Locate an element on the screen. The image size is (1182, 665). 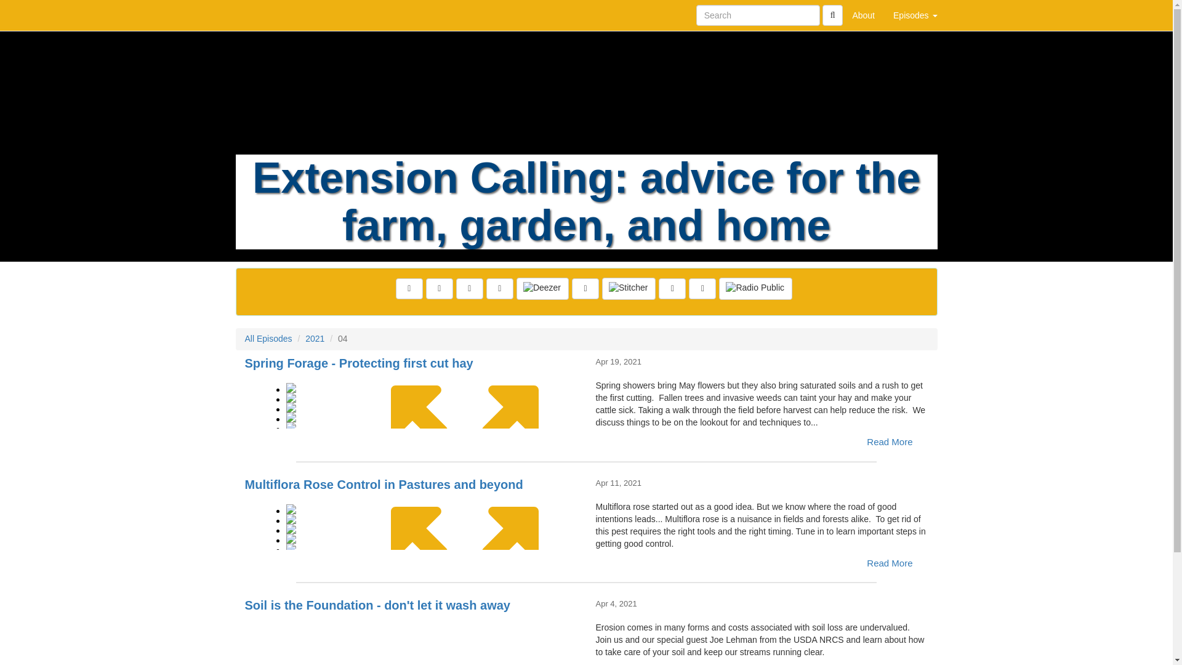
Visit Us on Twitter is located at coordinates (439, 289).